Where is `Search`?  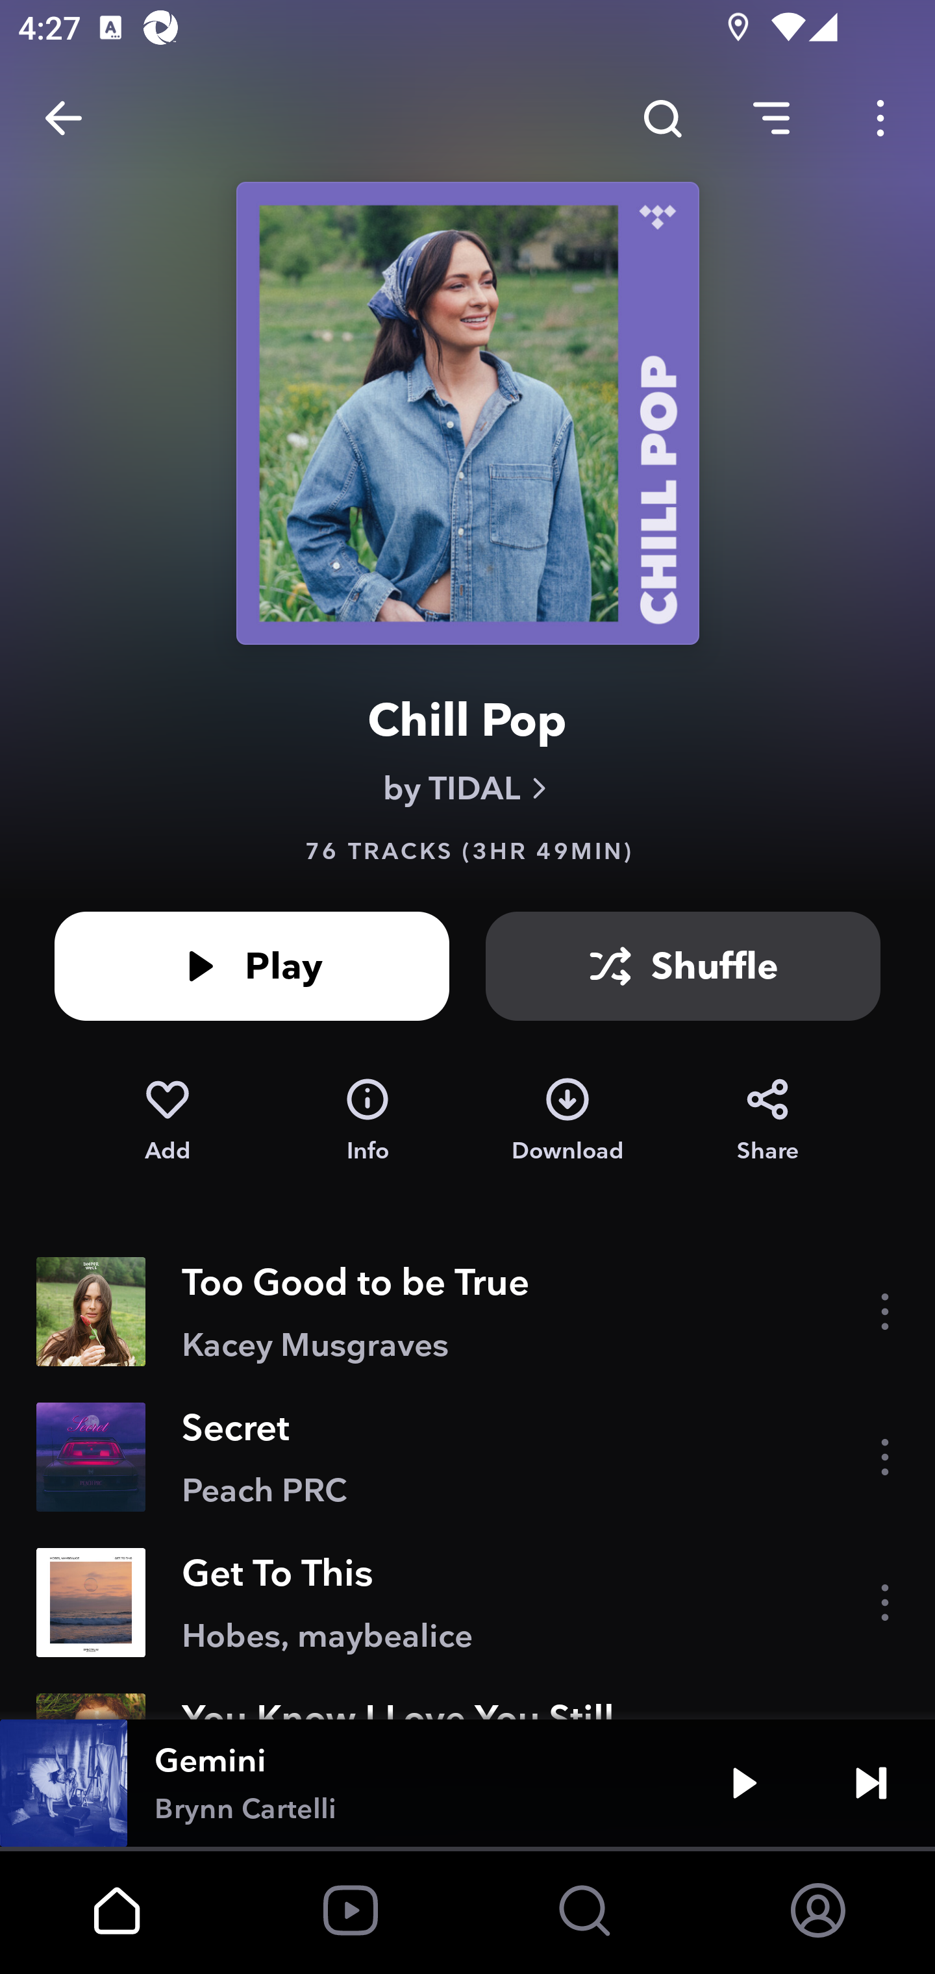
Search is located at coordinates (662, 118).